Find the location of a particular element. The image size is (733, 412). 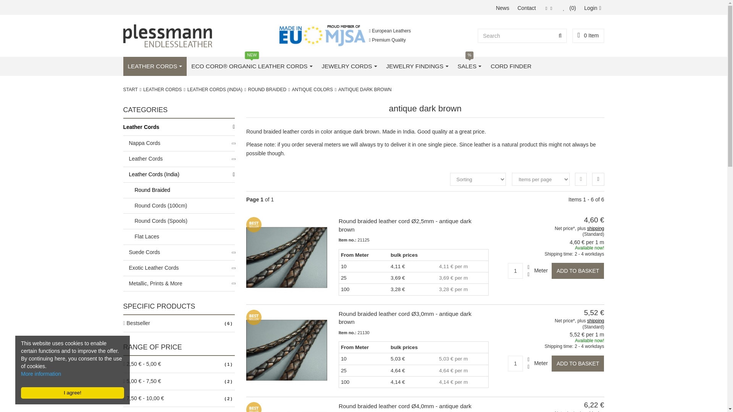

Login is located at coordinates (592, 8).